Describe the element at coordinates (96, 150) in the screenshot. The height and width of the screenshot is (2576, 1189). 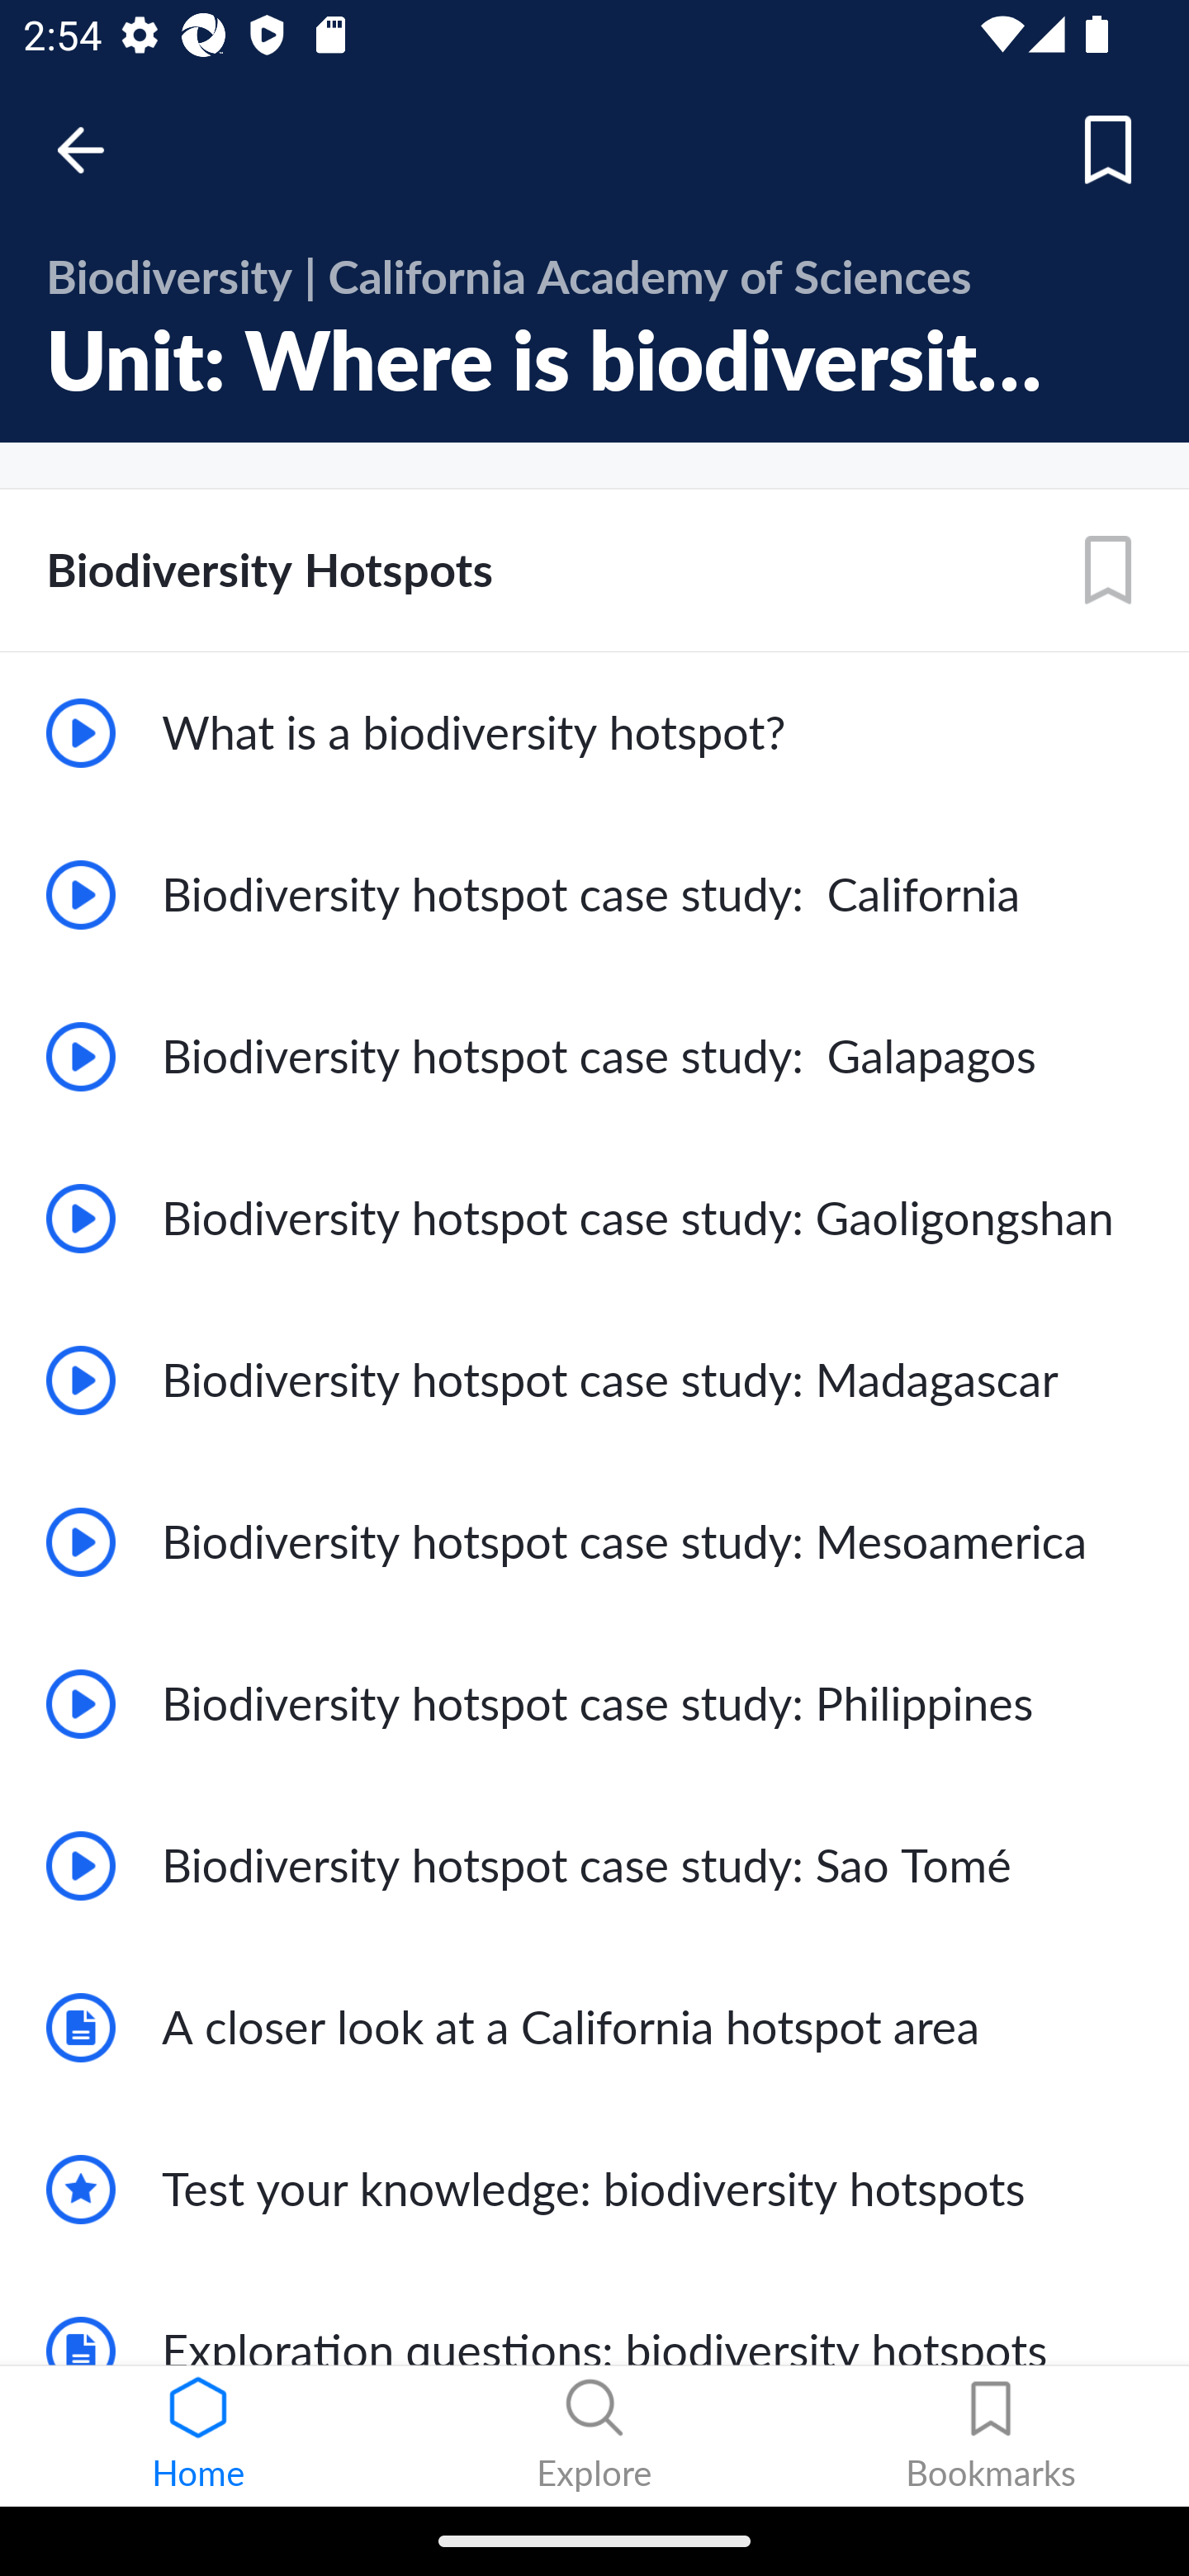
I see `Back` at that location.